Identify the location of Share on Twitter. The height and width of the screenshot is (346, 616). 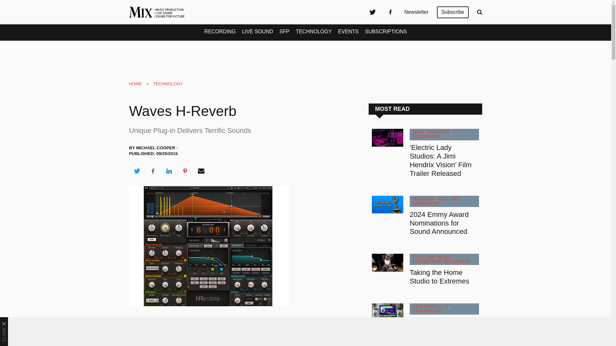
(137, 171).